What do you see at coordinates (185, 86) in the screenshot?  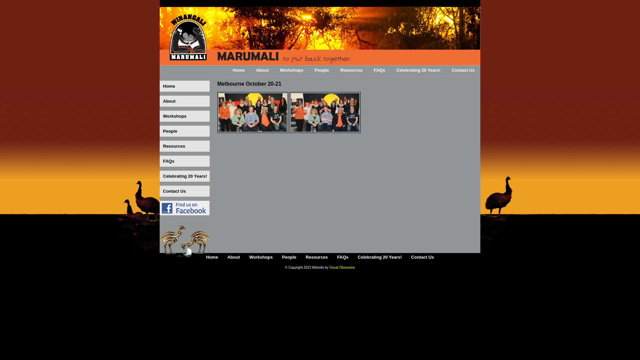 I see `Home` at bounding box center [185, 86].